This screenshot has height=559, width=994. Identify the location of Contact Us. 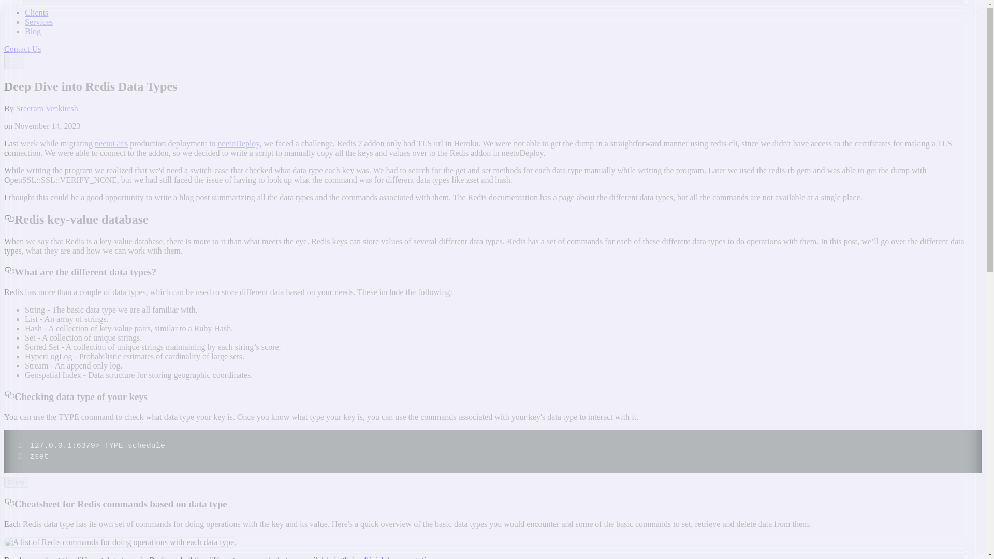
(23, 49).